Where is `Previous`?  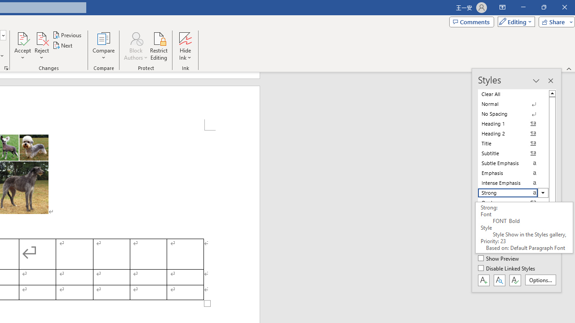
Previous is located at coordinates (67, 35).